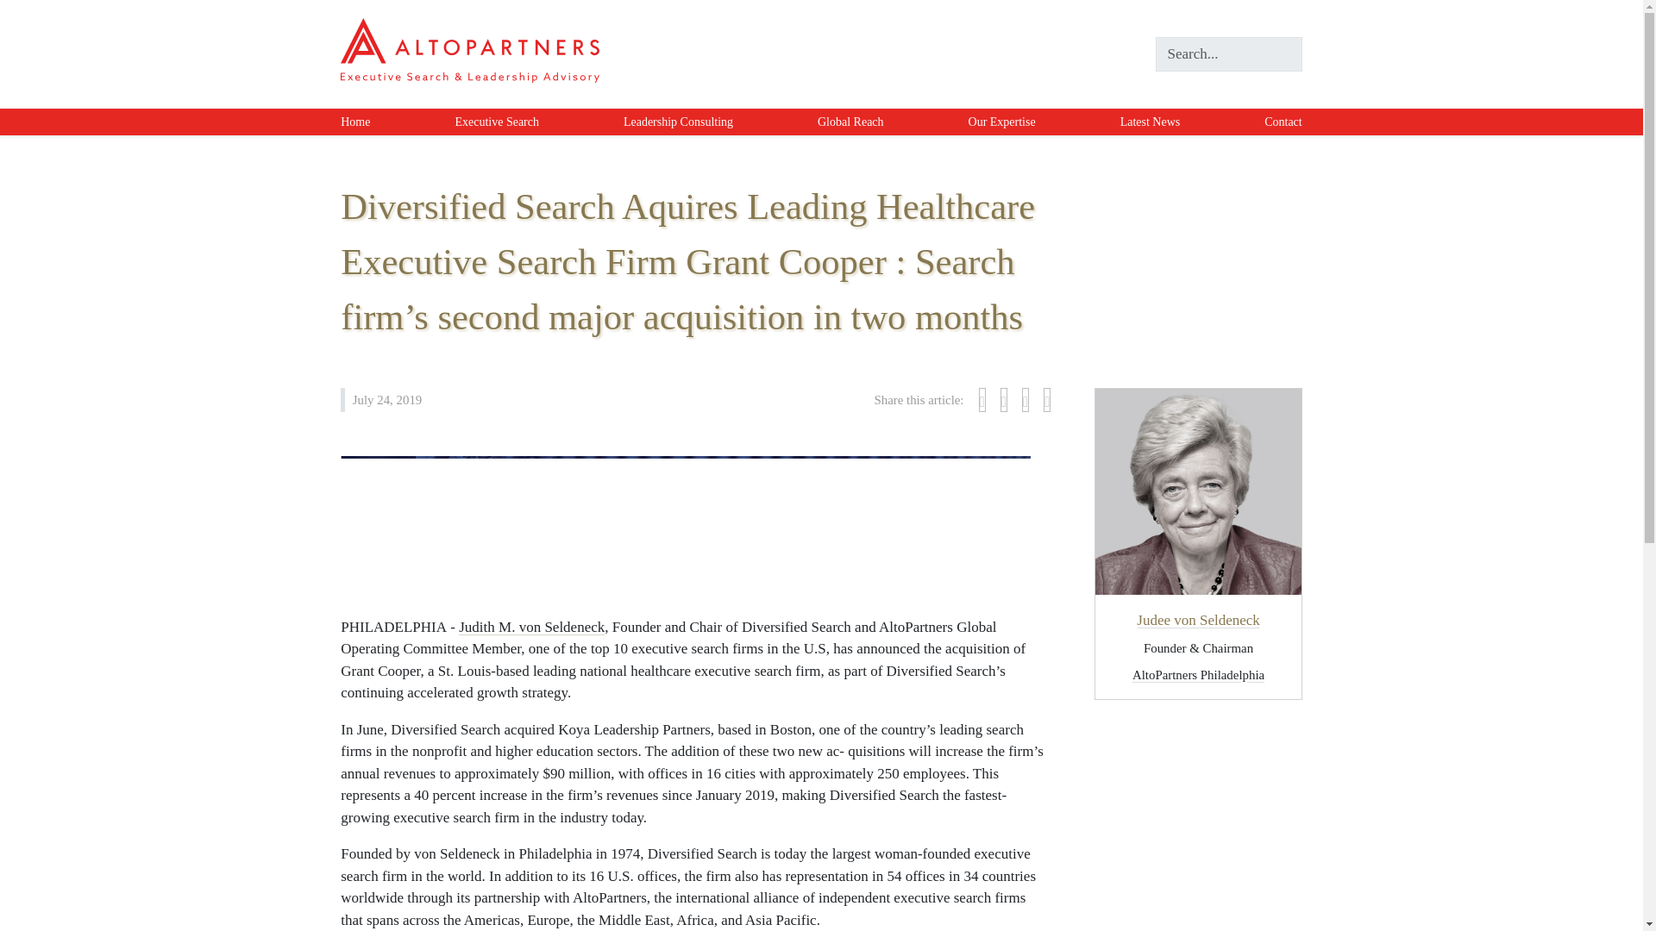 This screenshot has width=1656, height=931. What do you see at coordinates (678, 122) in the screenshot?
I see `Leadership Consulting` at bounding box center [678, 122].